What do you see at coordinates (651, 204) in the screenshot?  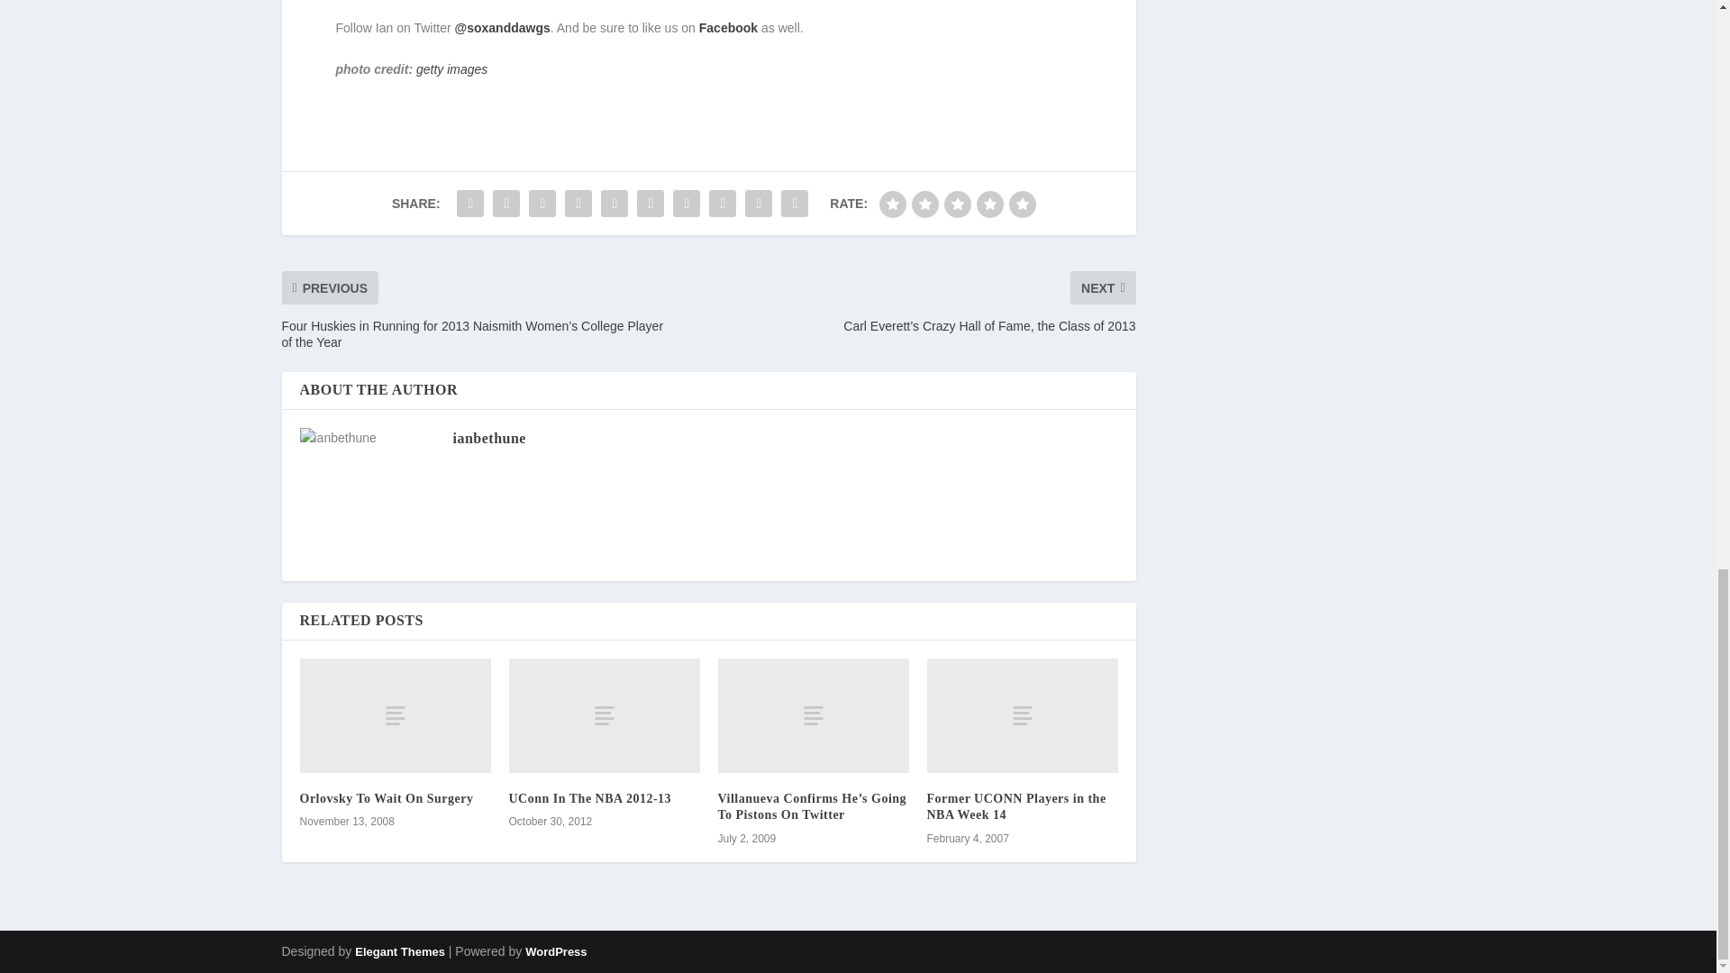 I see `Share "Former Husky Will Beatty Gets Paid" via LinkedIn` at bounding box center [651, 204].